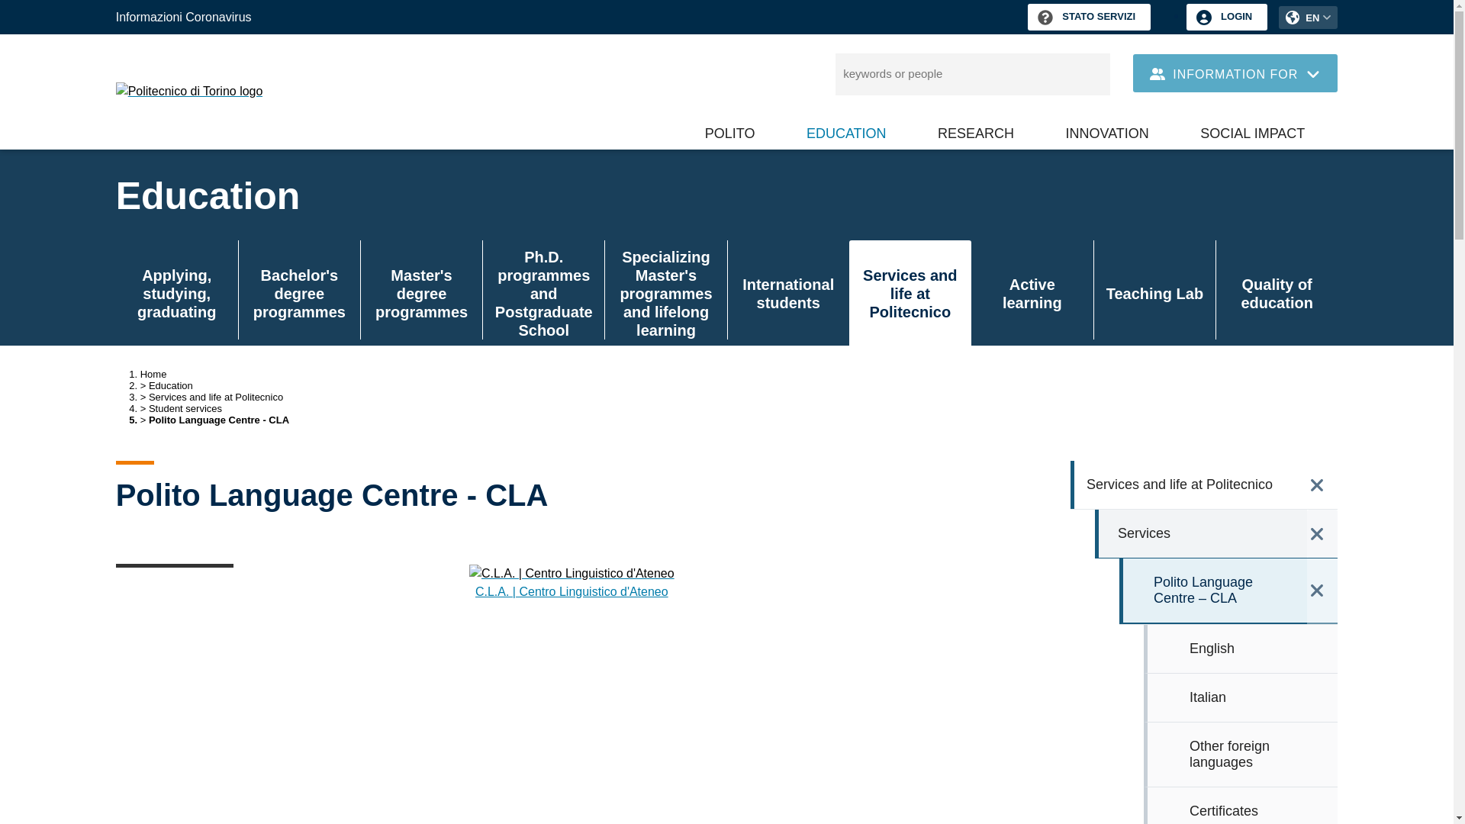 This screenshot has width=1465, height=824. Describe the element at coordinates (183, 17) in the screenshot. I see `Informazioni Coronavirus` at that location.